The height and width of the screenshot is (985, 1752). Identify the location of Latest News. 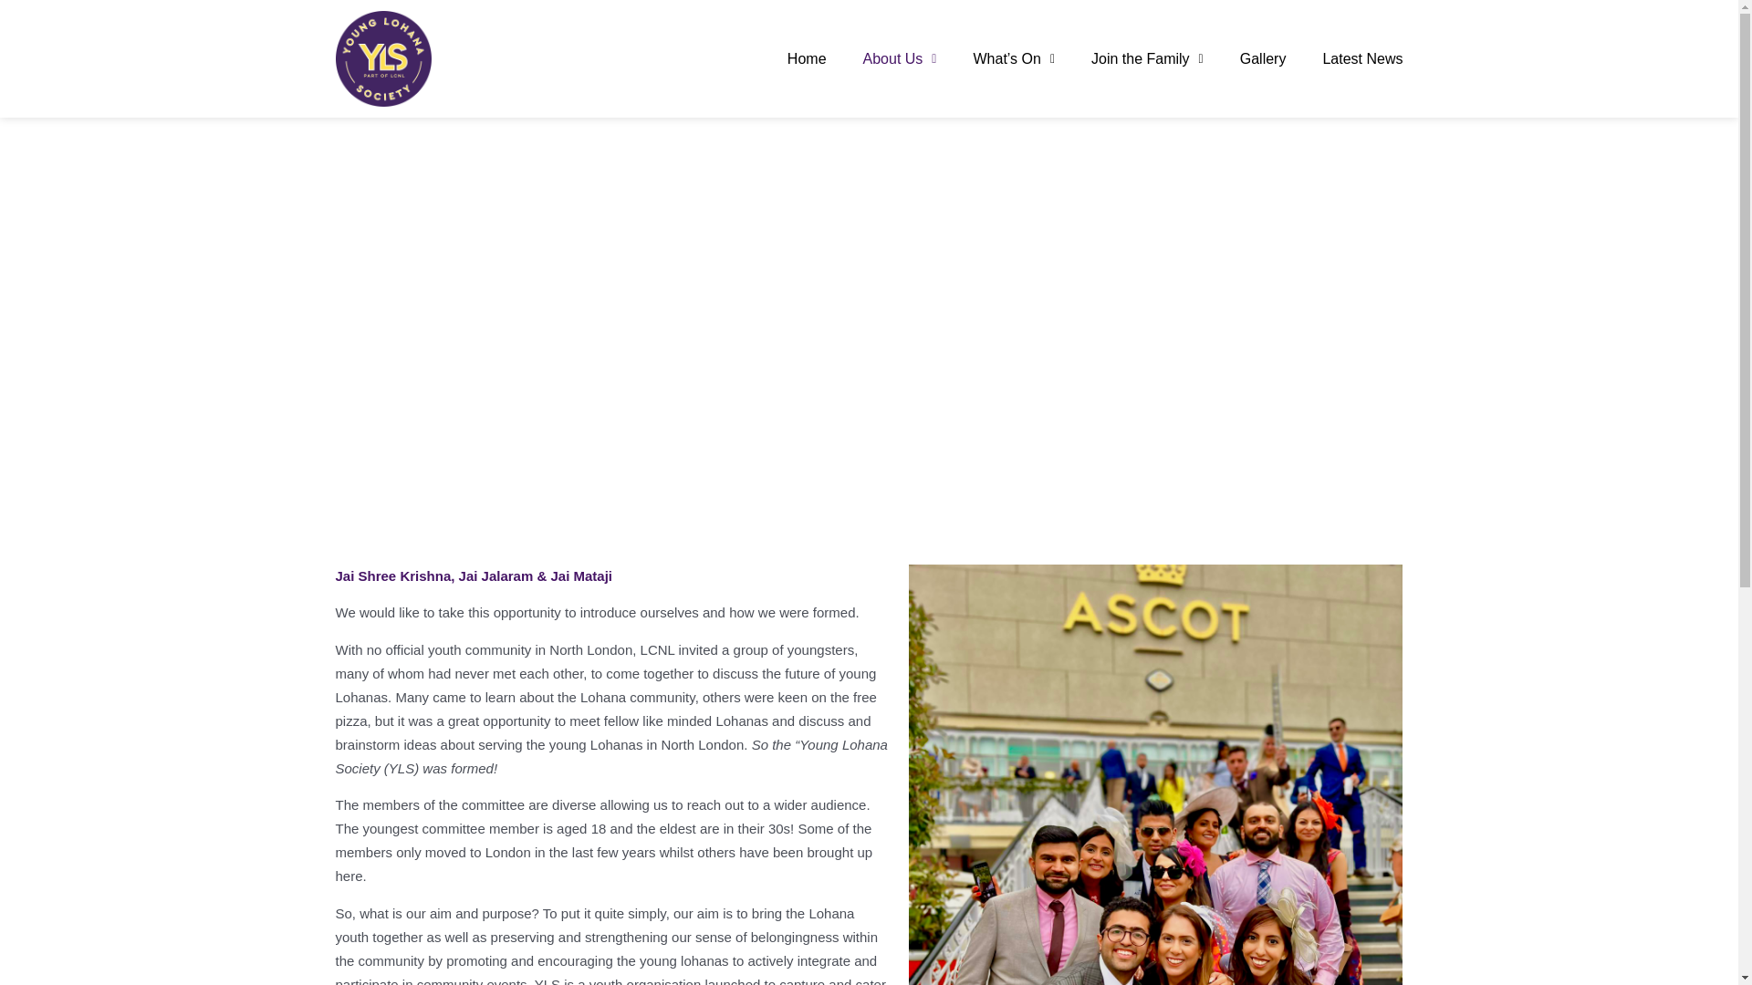
(1362, 58).